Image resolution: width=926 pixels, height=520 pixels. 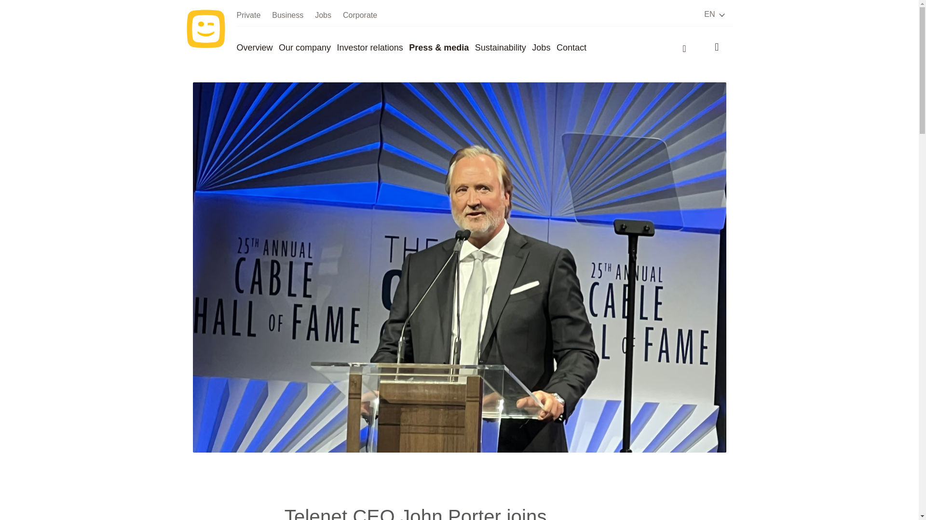 I want to click on Overview, so click(x=254, y=47).